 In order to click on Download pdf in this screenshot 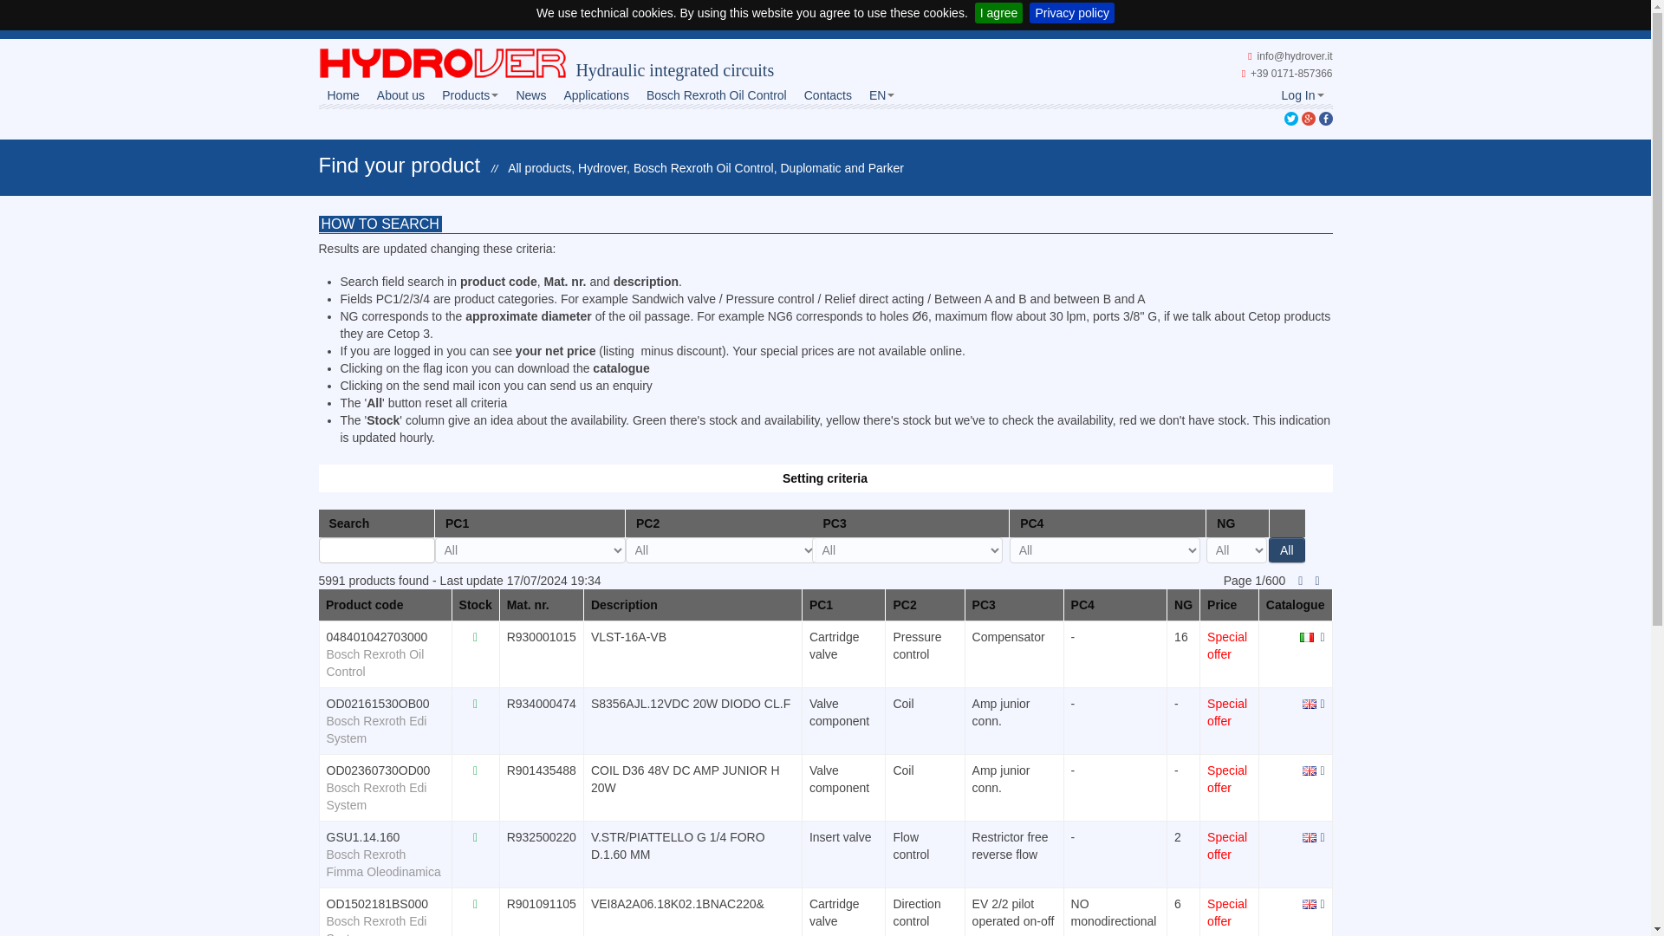, I will do `click(1307, 635)`.